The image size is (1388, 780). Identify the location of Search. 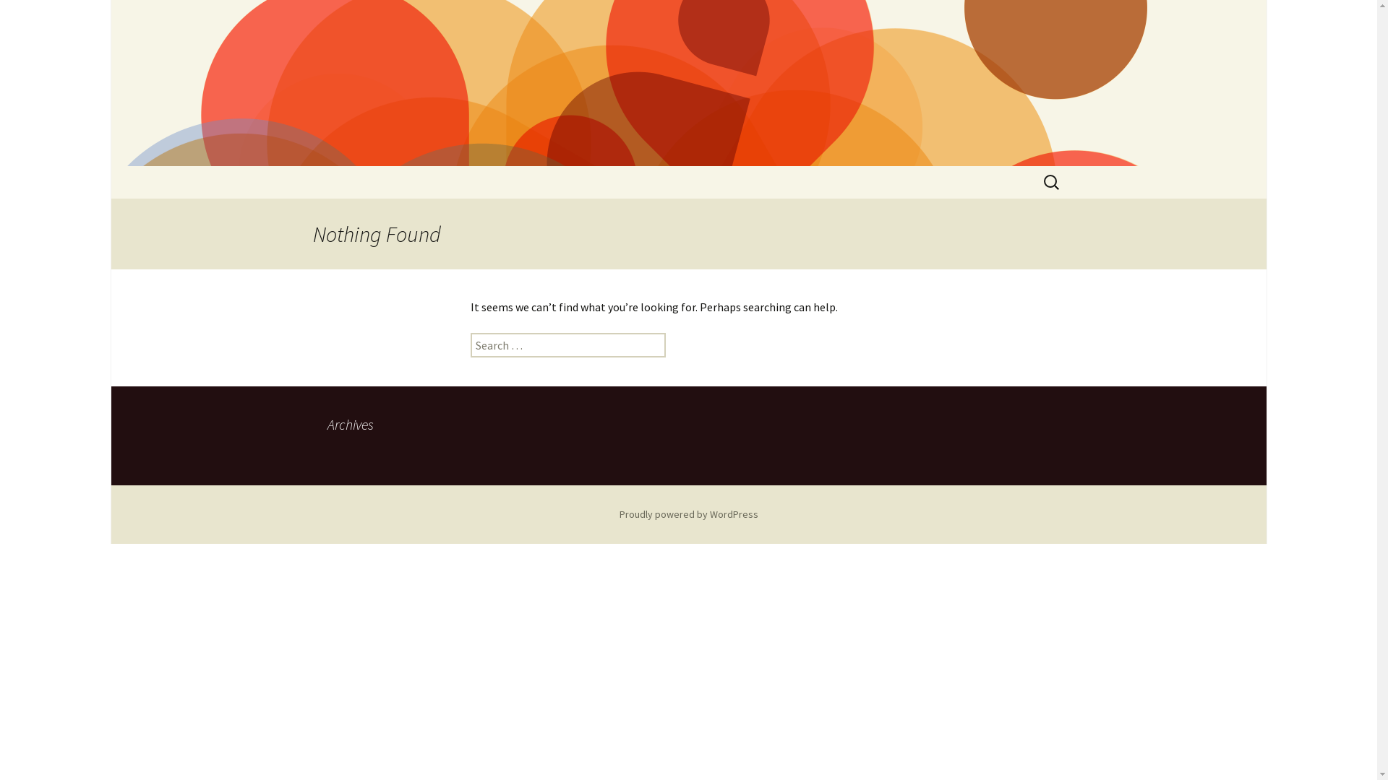
(34, 16).